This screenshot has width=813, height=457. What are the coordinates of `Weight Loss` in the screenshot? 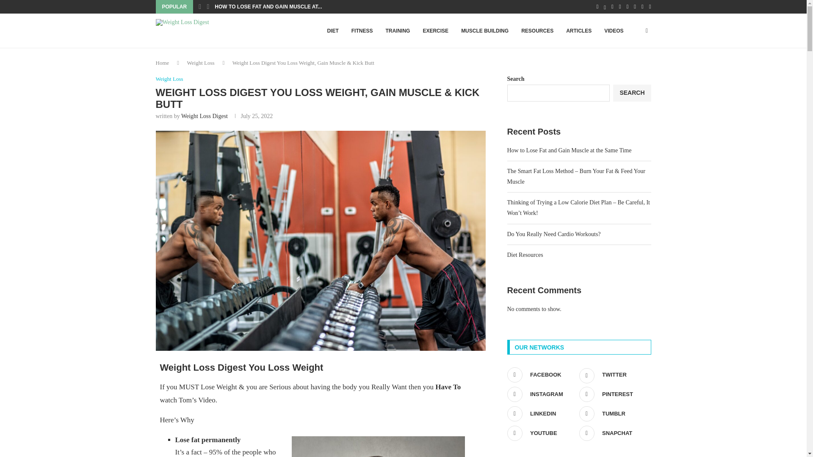 It's located at (169, 79).